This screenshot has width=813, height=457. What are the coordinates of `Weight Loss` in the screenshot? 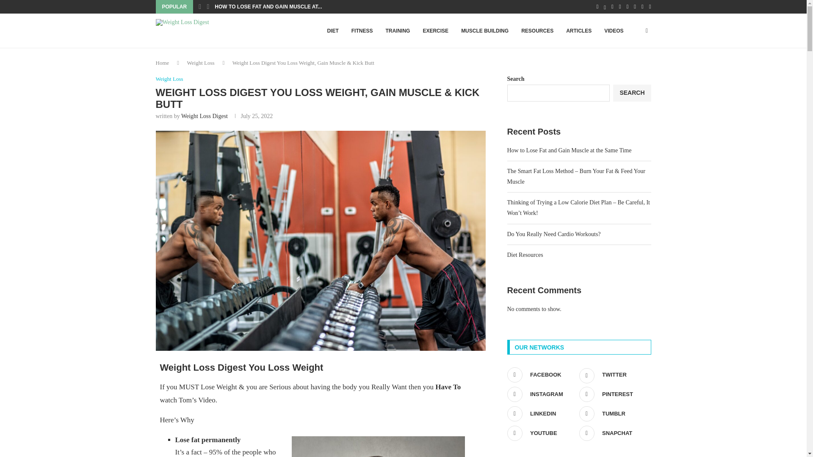 It's located at (169, 79).